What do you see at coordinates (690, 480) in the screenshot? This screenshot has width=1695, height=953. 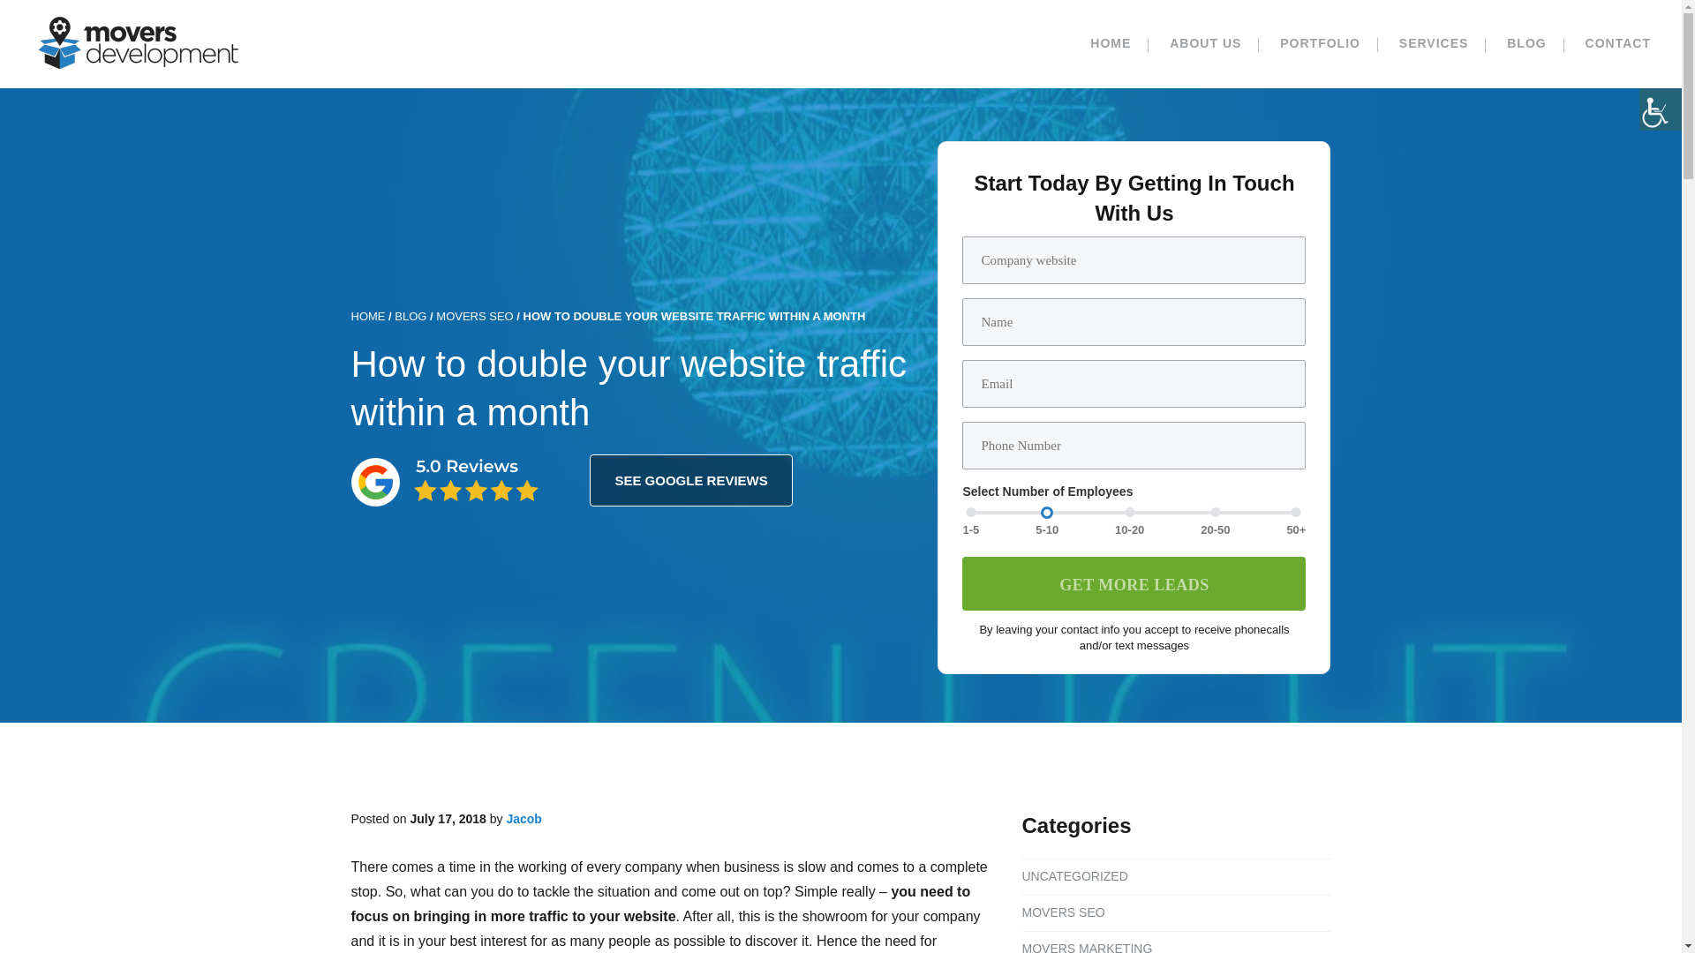 I see `SEE GOOGLE REVIEWS` at bounding box center [690, 480].